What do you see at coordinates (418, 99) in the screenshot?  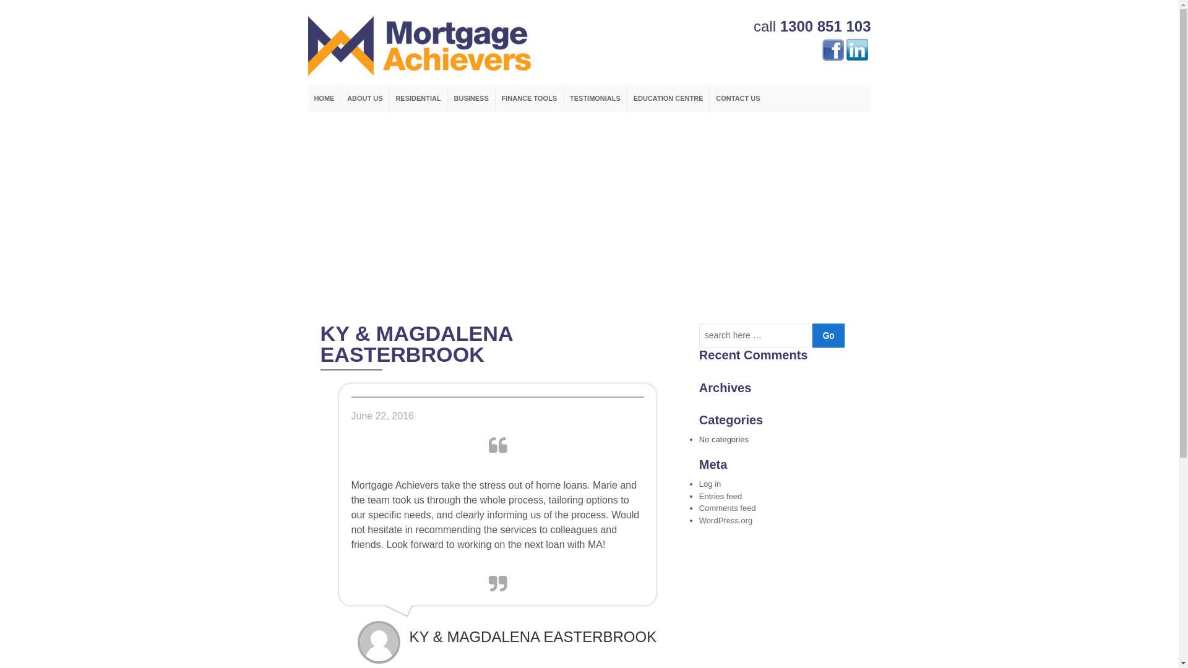 I see `RESIDENTIAL` at bounding box center [418, 99].